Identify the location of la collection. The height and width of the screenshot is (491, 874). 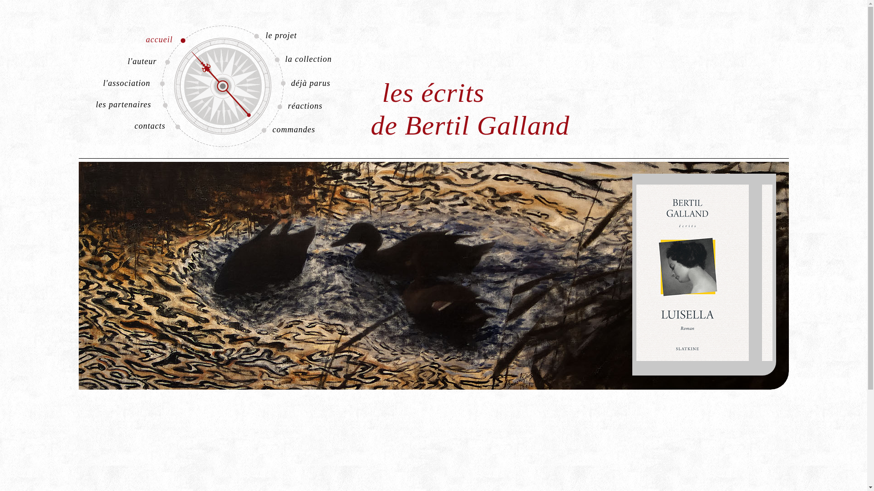
(321, 59).